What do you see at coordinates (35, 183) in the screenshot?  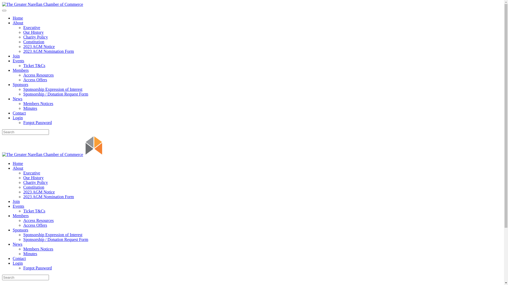 I see `Charity Policy` at bounding box center [35, 183].